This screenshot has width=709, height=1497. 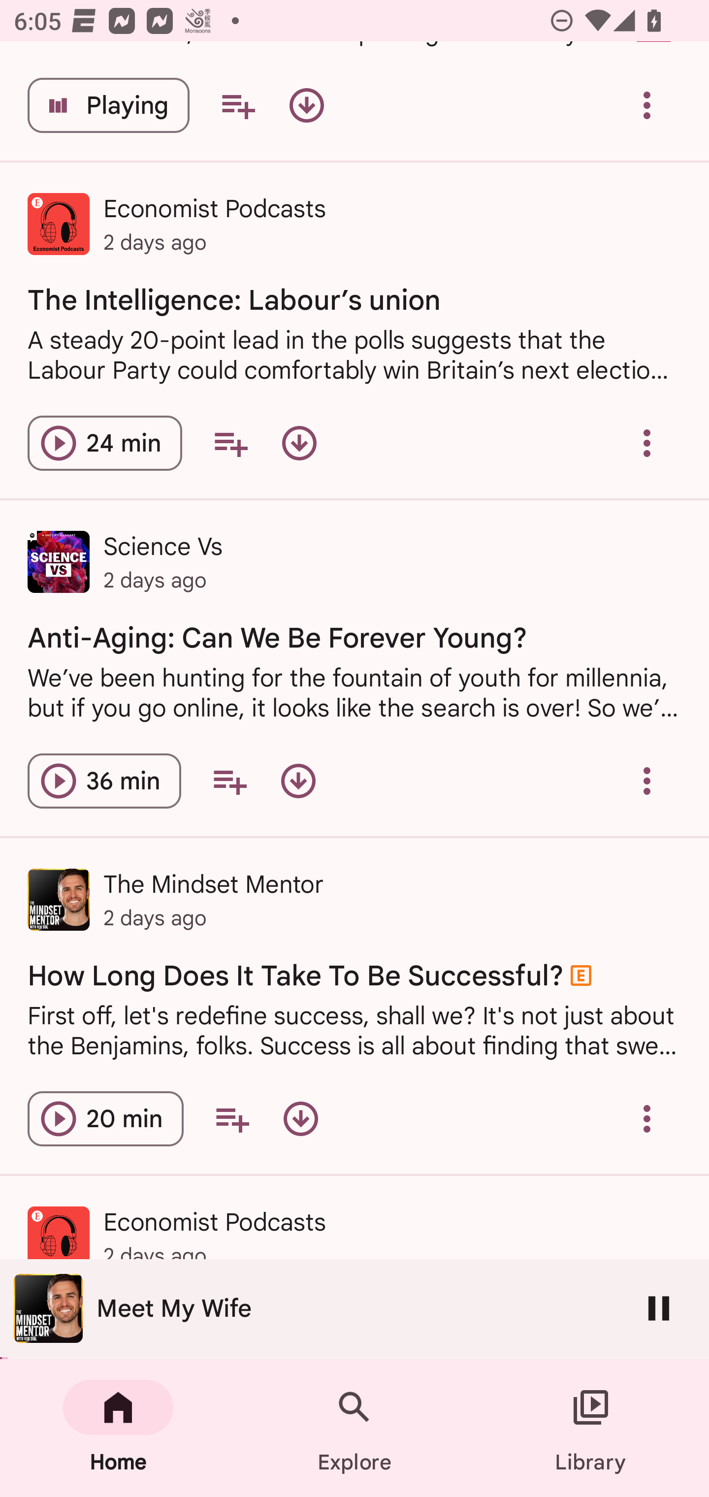 I want to click on Download episode, so click(x=306, y=105).